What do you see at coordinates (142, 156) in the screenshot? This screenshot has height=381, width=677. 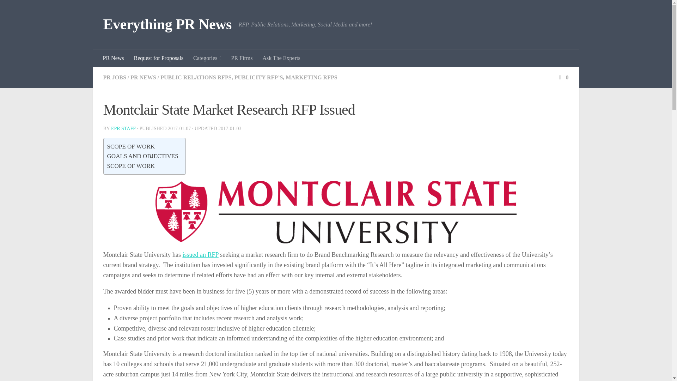 I see `GOALS AND OBJECTIVES` at bounding box center [142, 156].